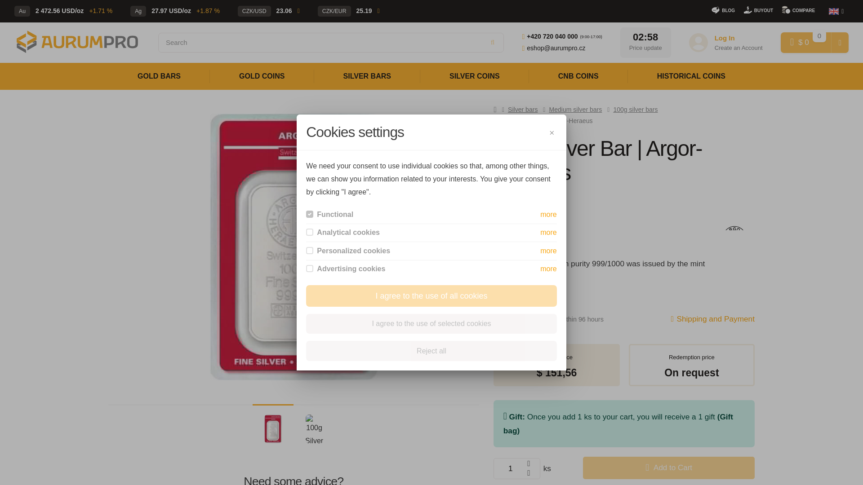  What do you see at coordinates (77, 42) in the screenshot?
I see `Home` at bounding box center [77, 42].